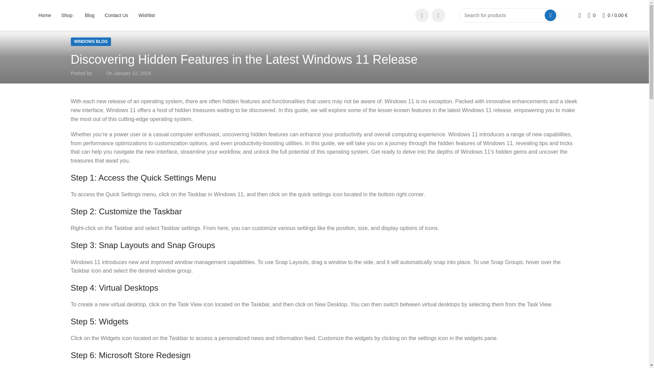  I want to click on Shop, so click(68, 15).